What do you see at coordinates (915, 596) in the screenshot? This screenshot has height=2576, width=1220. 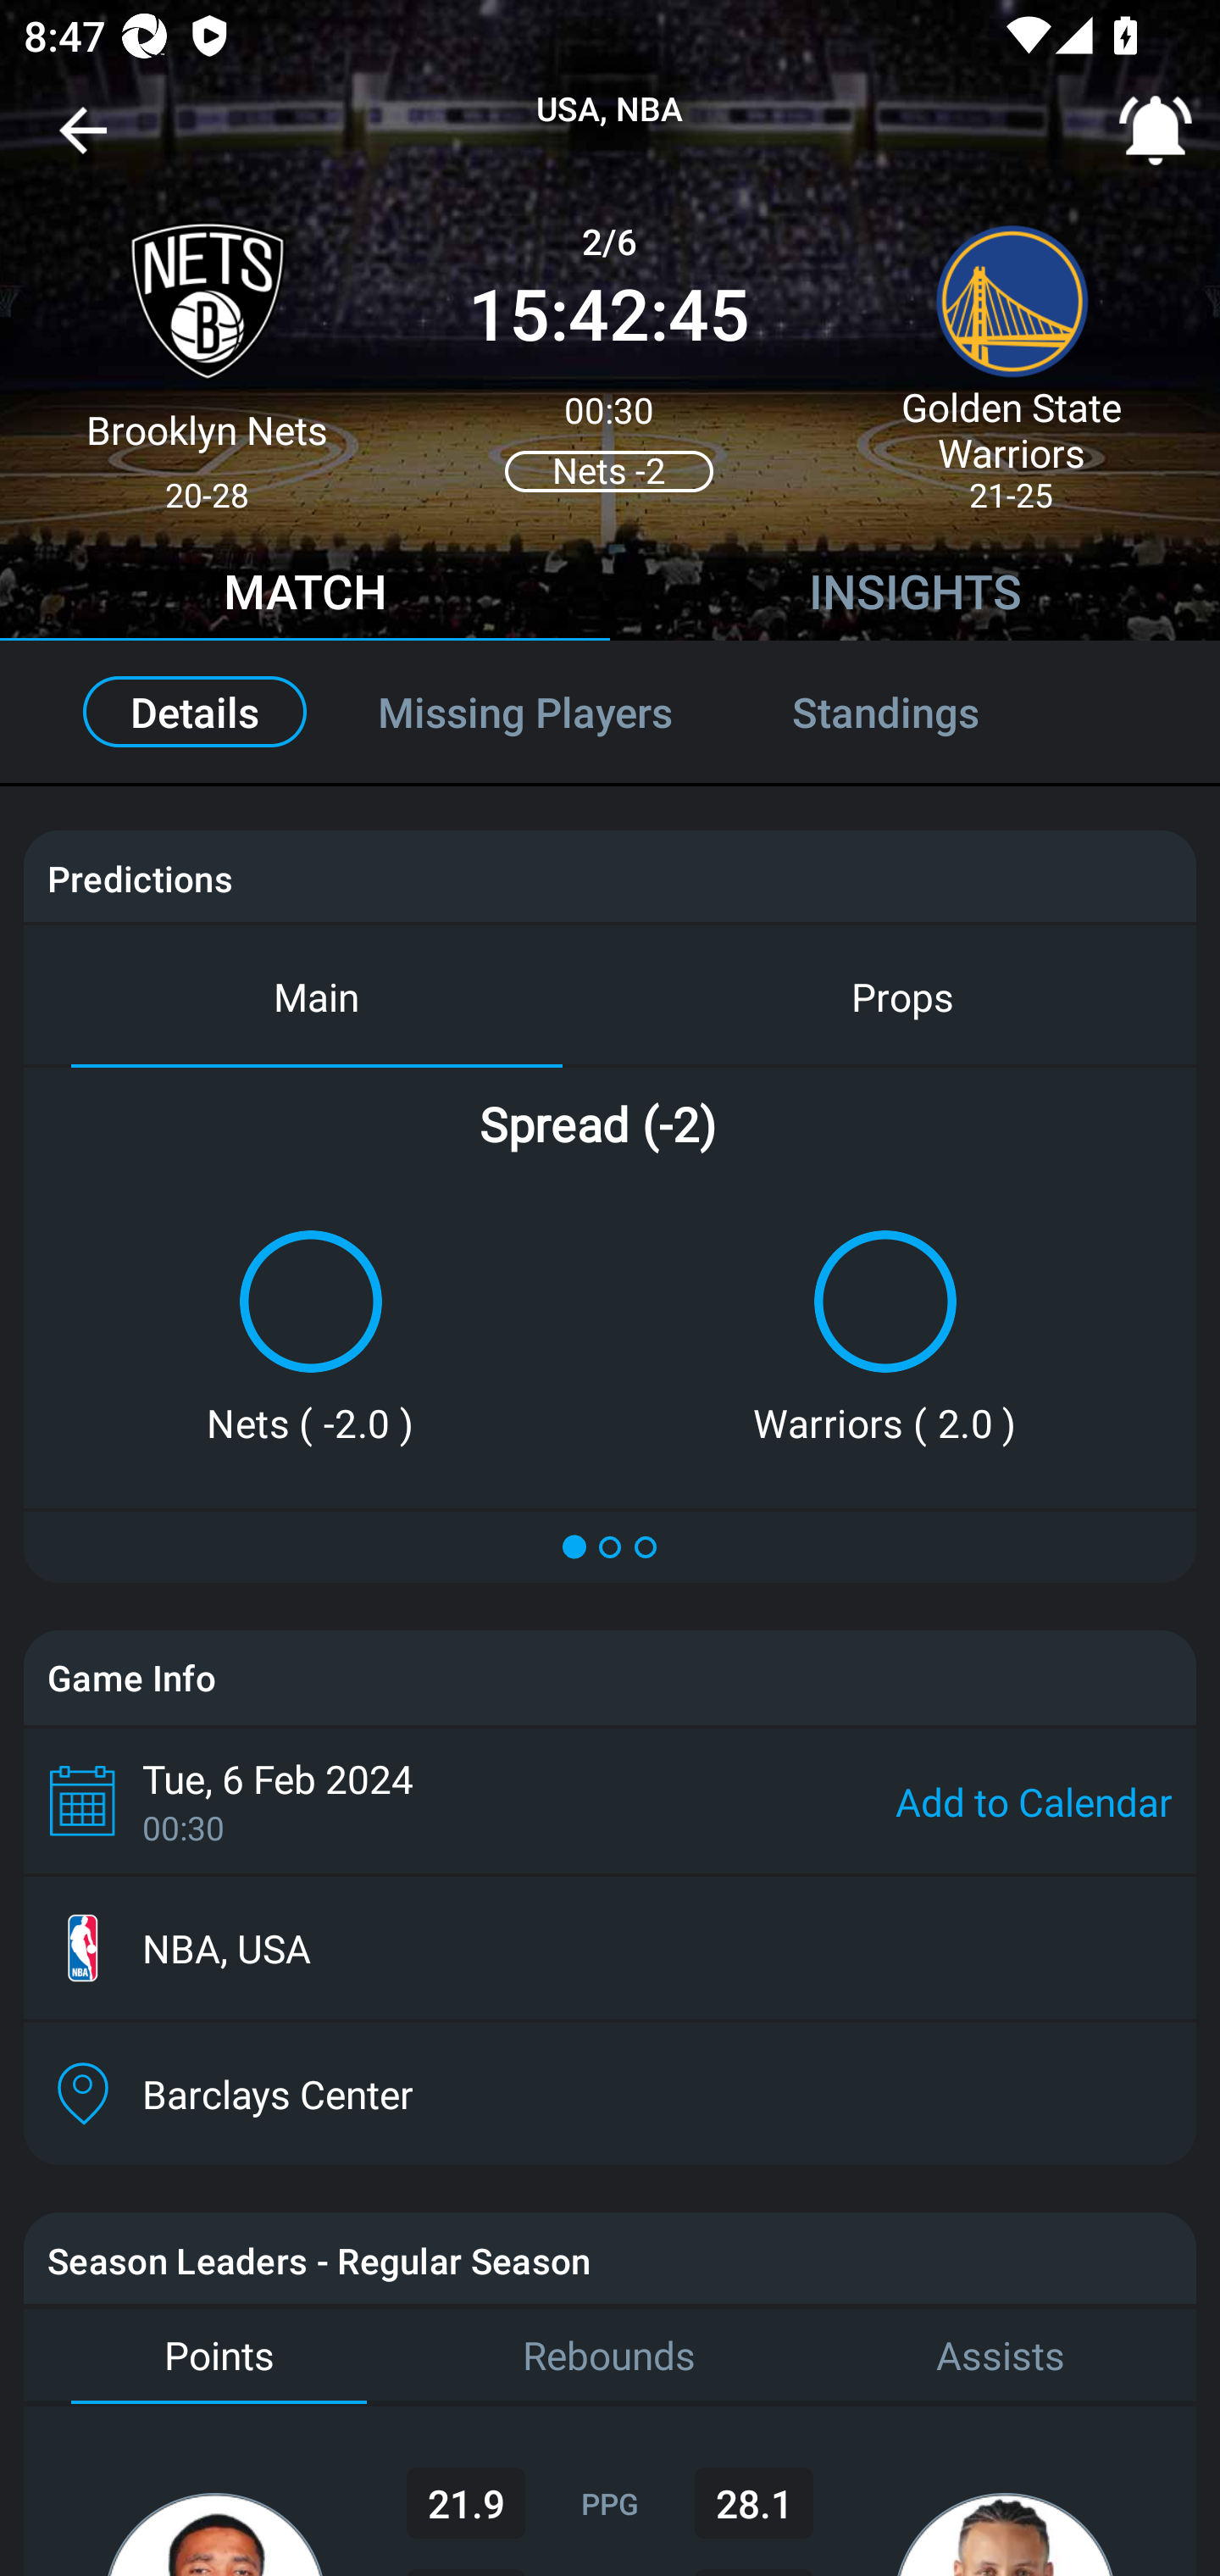 I see `INSIGHTS` at bounding box center [915, 596].